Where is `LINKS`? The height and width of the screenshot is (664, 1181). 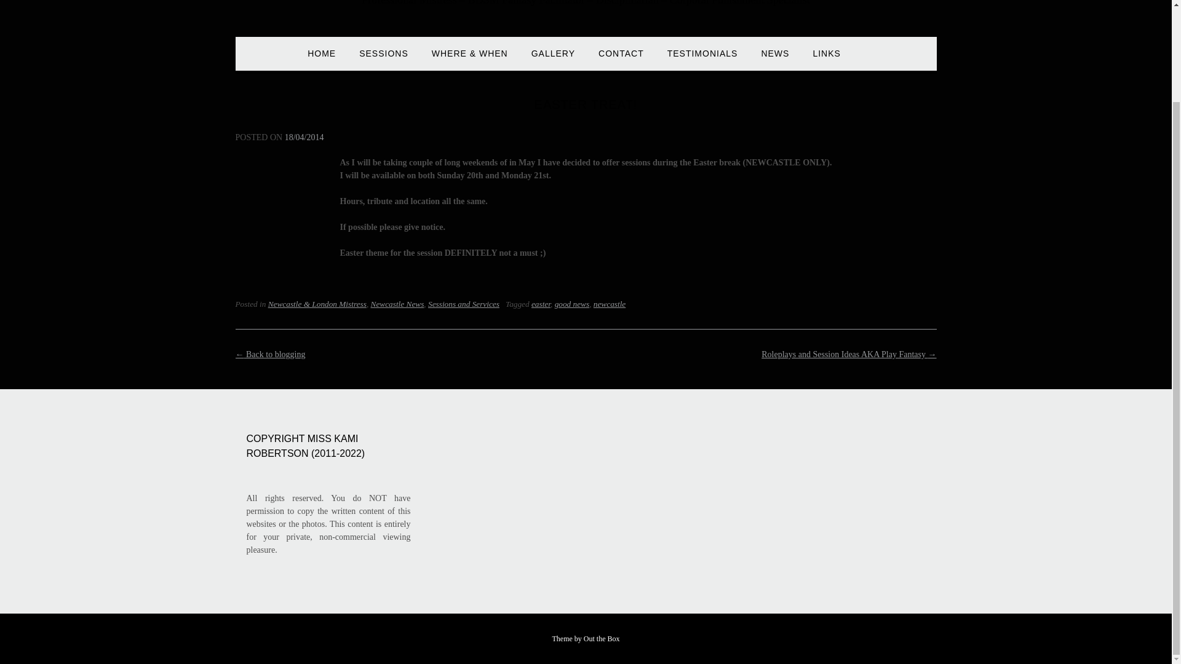
LINKS is located at coordinates (825, 59).